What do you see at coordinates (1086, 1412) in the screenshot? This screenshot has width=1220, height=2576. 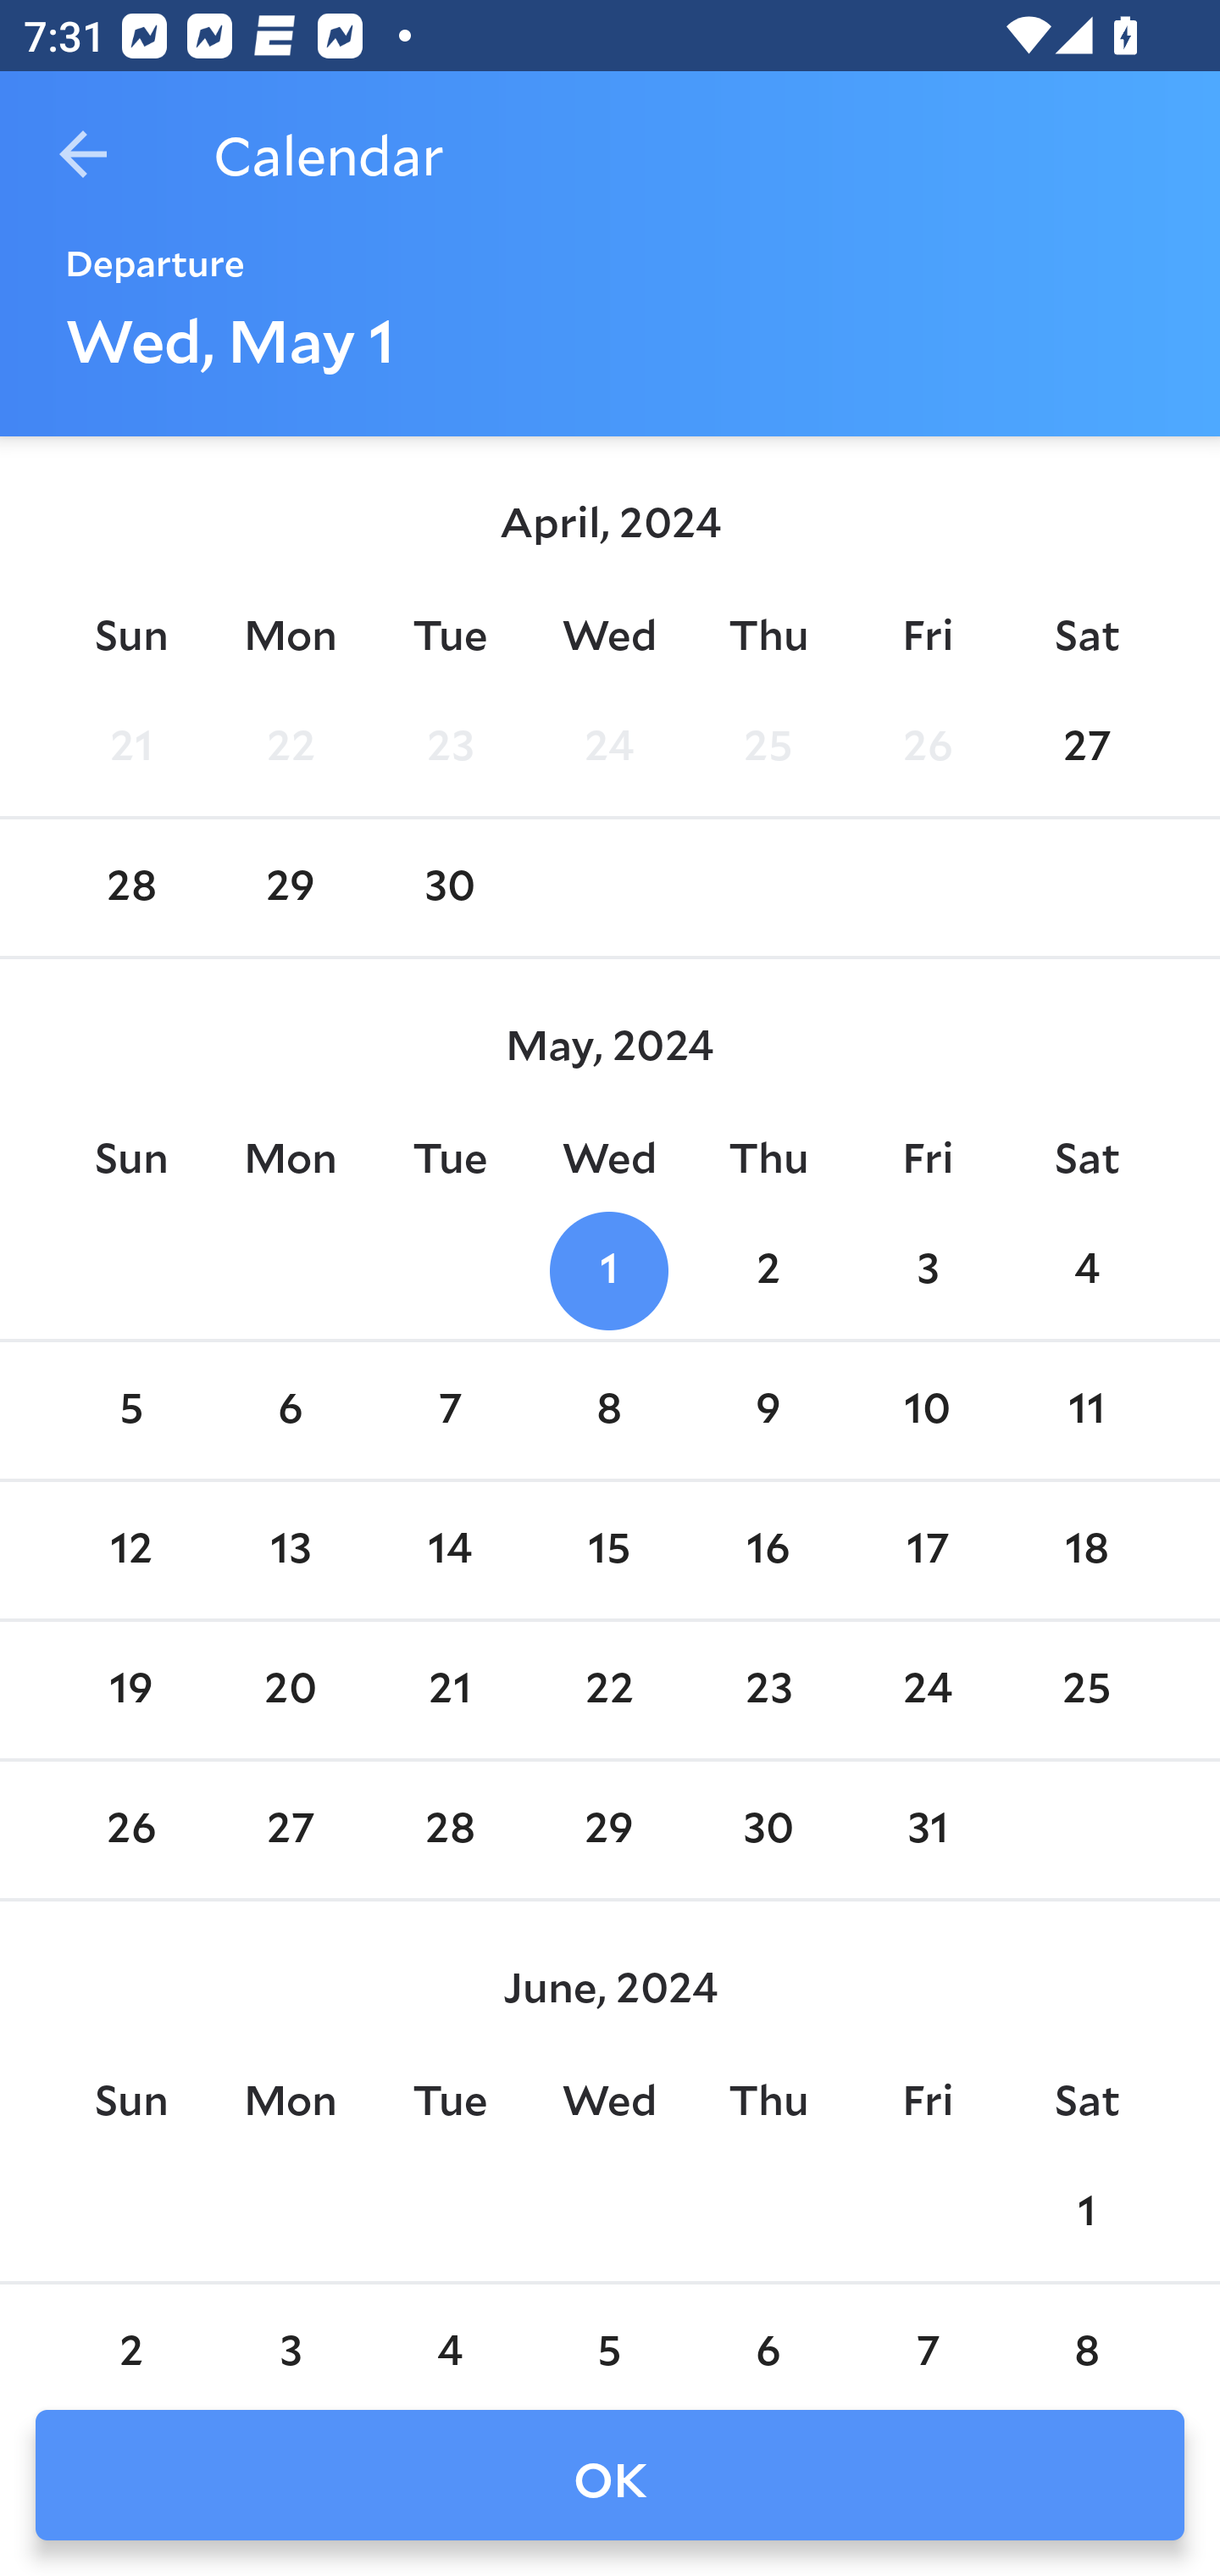 I see `11` at bounding box center [1086, 1412].